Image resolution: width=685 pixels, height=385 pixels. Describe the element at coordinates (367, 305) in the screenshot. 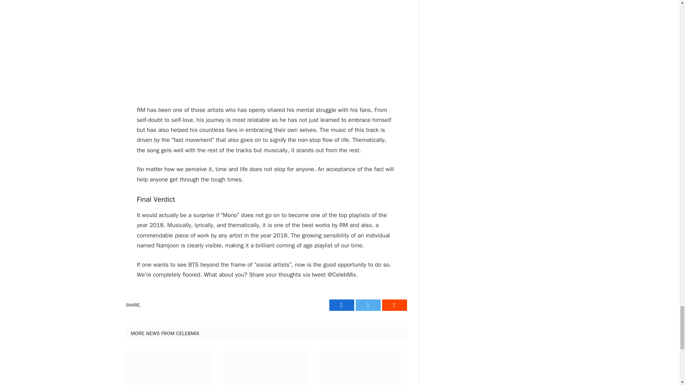

I see `Twitter` at that location.